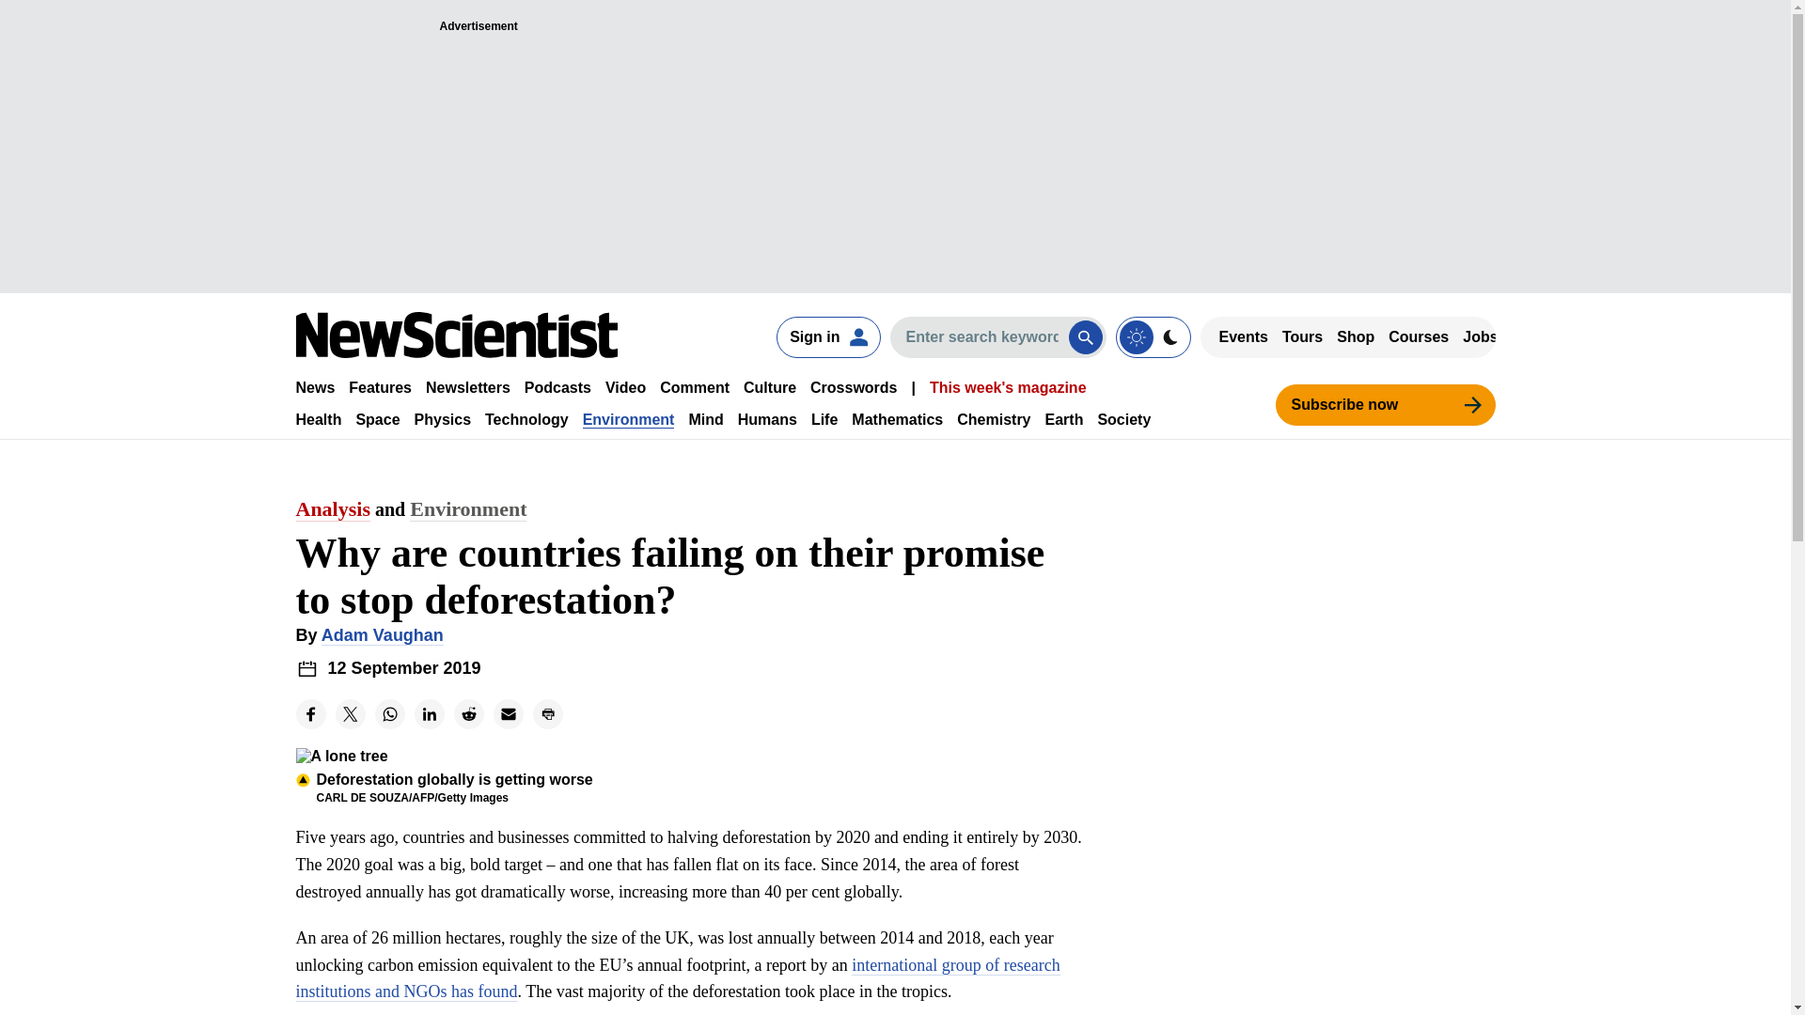 The image size is (1805, 1015). Describe the element at coordinates (380, 387) in the screenshot. I see `Features` at that location.